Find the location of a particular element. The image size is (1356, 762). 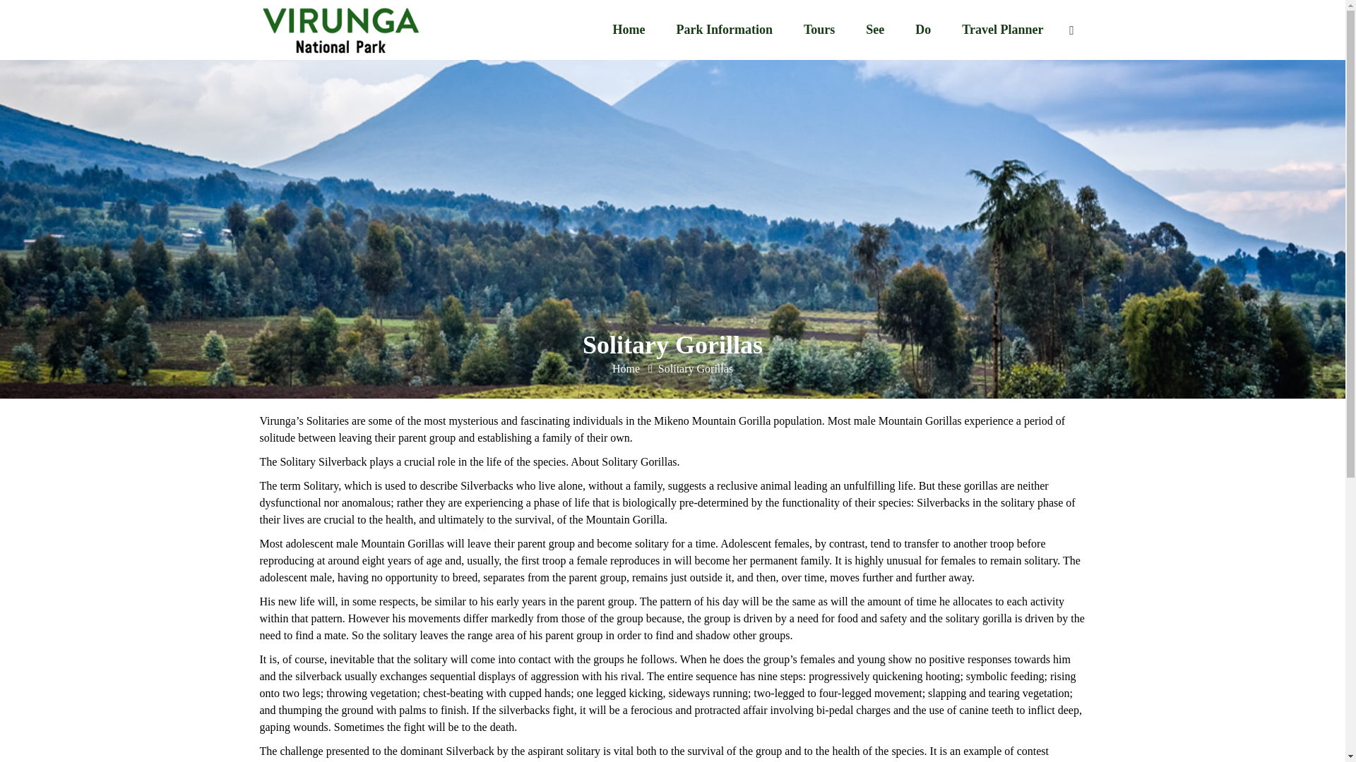

Do is located at coordinates (923, 30).